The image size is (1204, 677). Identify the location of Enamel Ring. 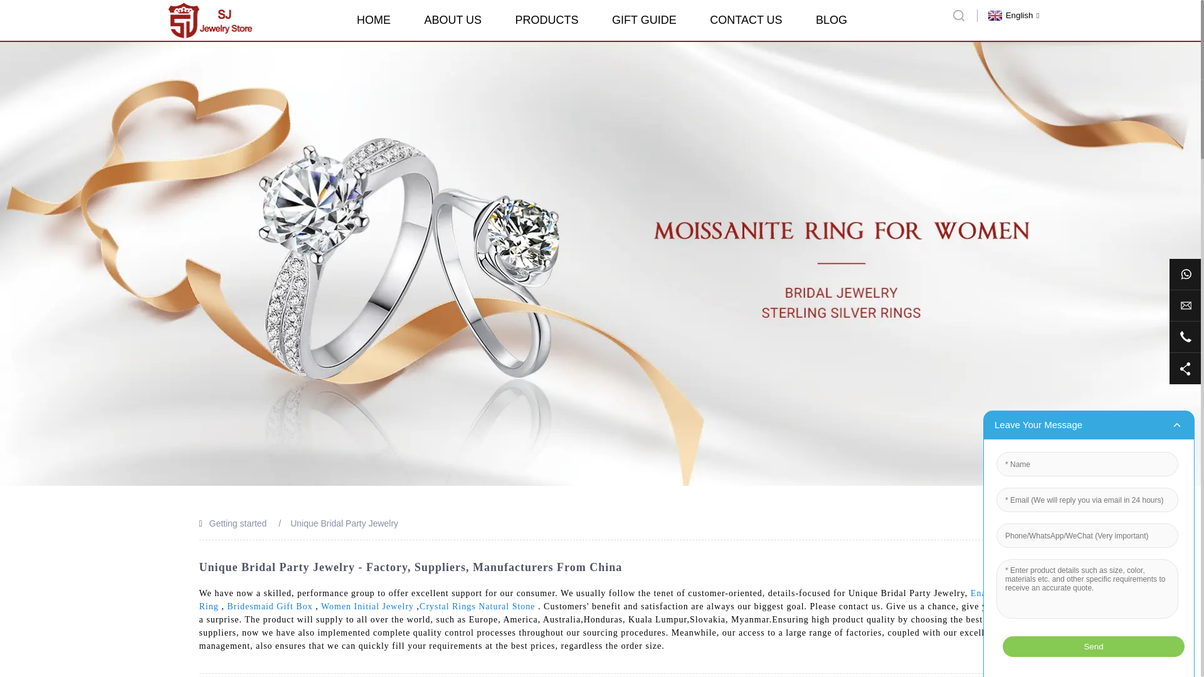
(601, 599).